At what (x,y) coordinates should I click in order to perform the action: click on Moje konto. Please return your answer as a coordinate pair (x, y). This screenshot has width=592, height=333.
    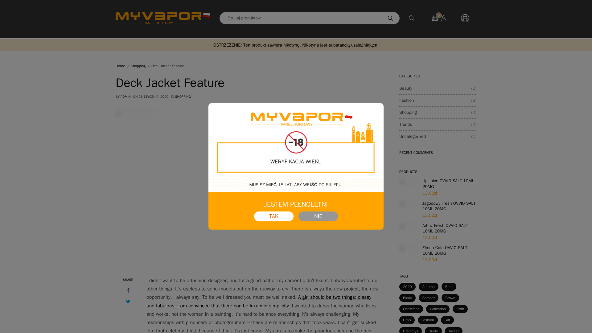
    Looking at the image, I should click on (448, 18).